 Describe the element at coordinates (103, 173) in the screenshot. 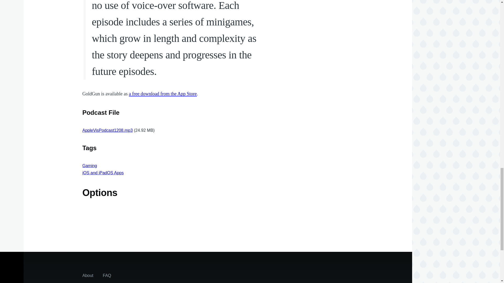

I see `iOS and iPadOS Apps` at that location.